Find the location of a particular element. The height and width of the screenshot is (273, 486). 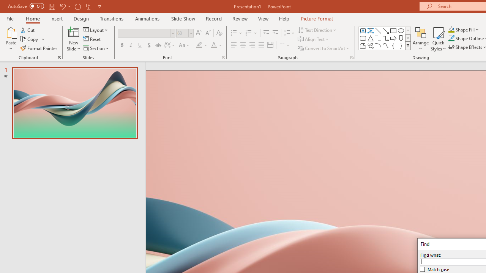

Bold is located at coordinates (121, 45).